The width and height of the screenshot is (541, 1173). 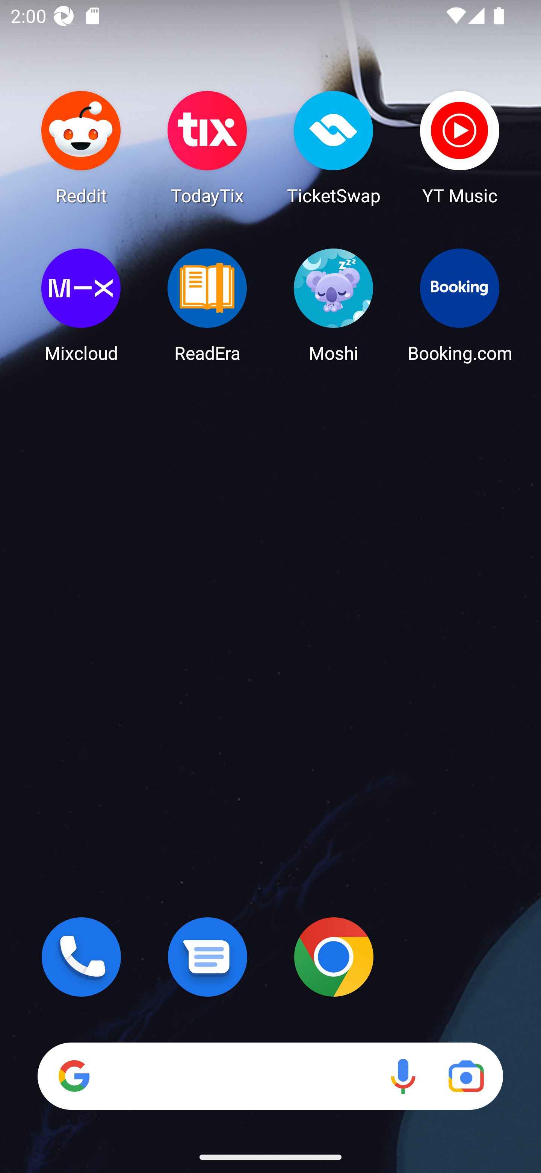 What do you see at coordinates (207, 147) in the screenshot?
I see `TodayTix` at bounding box center [207, 147].